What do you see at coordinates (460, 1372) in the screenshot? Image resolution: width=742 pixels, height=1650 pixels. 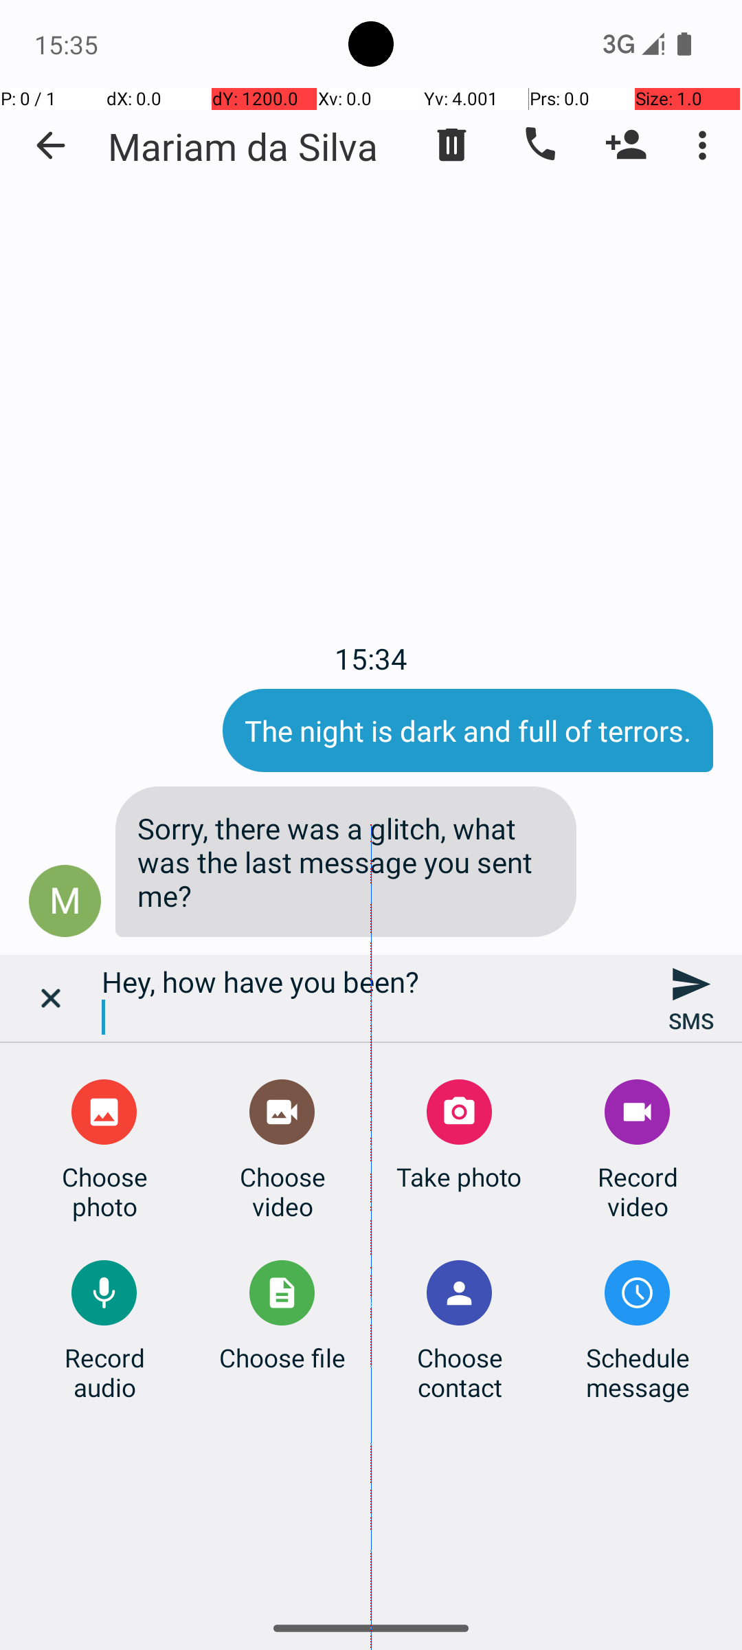 I see `Choose contact` at bounding box center [460, 1372].